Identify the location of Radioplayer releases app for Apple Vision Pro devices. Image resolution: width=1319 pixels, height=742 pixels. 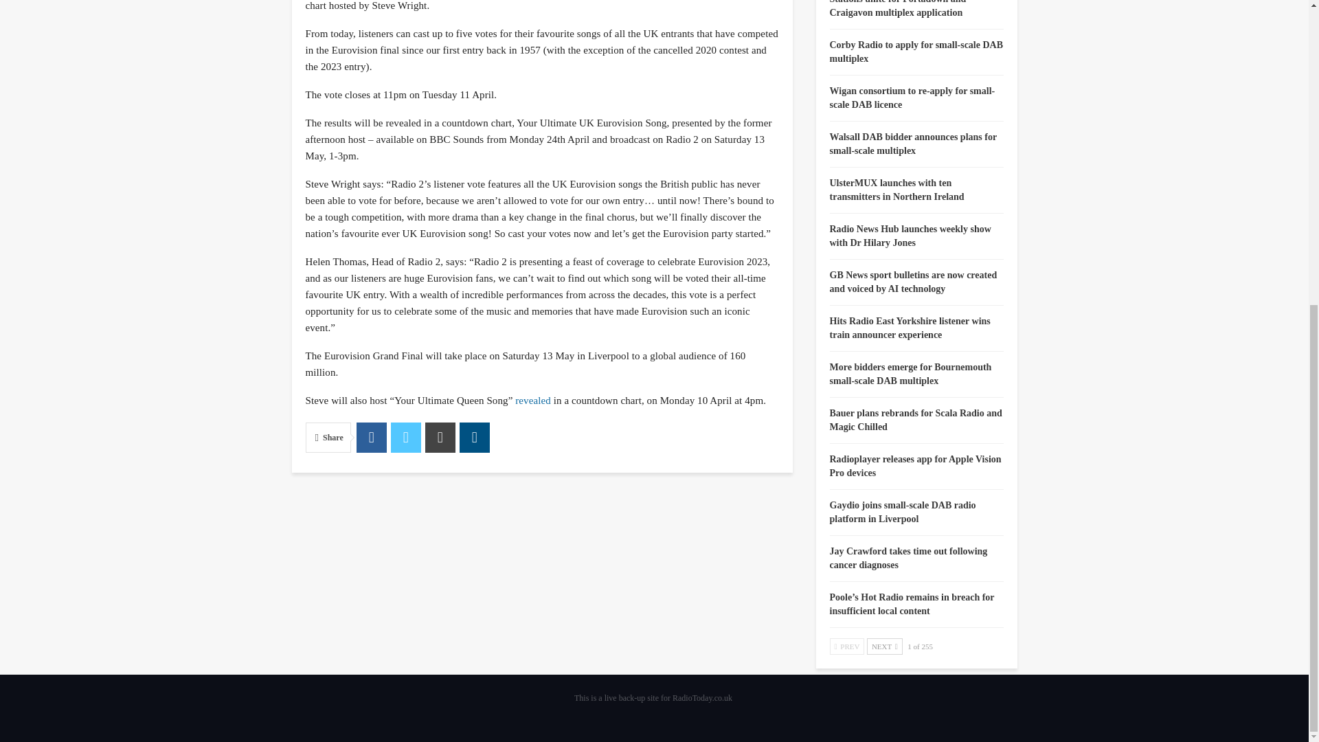
(915, 466).